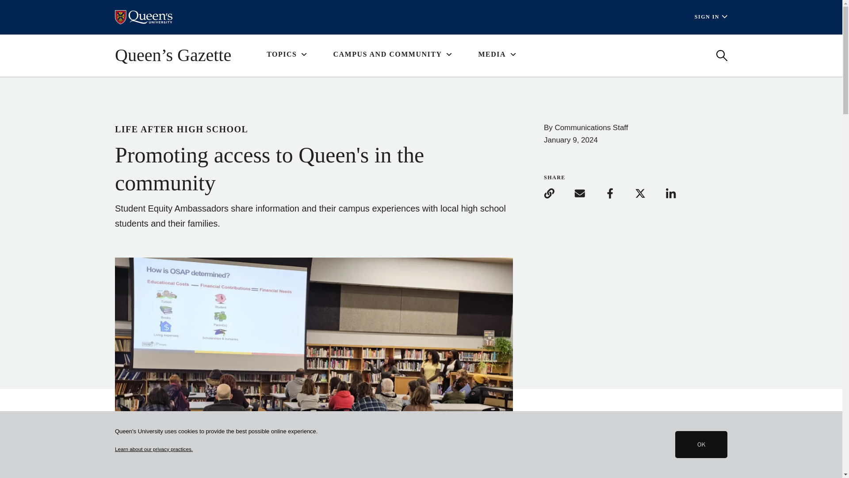 This screenshot has height=478, width=849. I want to click on CAMPUS AND COMMUNITY, so click(392, 55).